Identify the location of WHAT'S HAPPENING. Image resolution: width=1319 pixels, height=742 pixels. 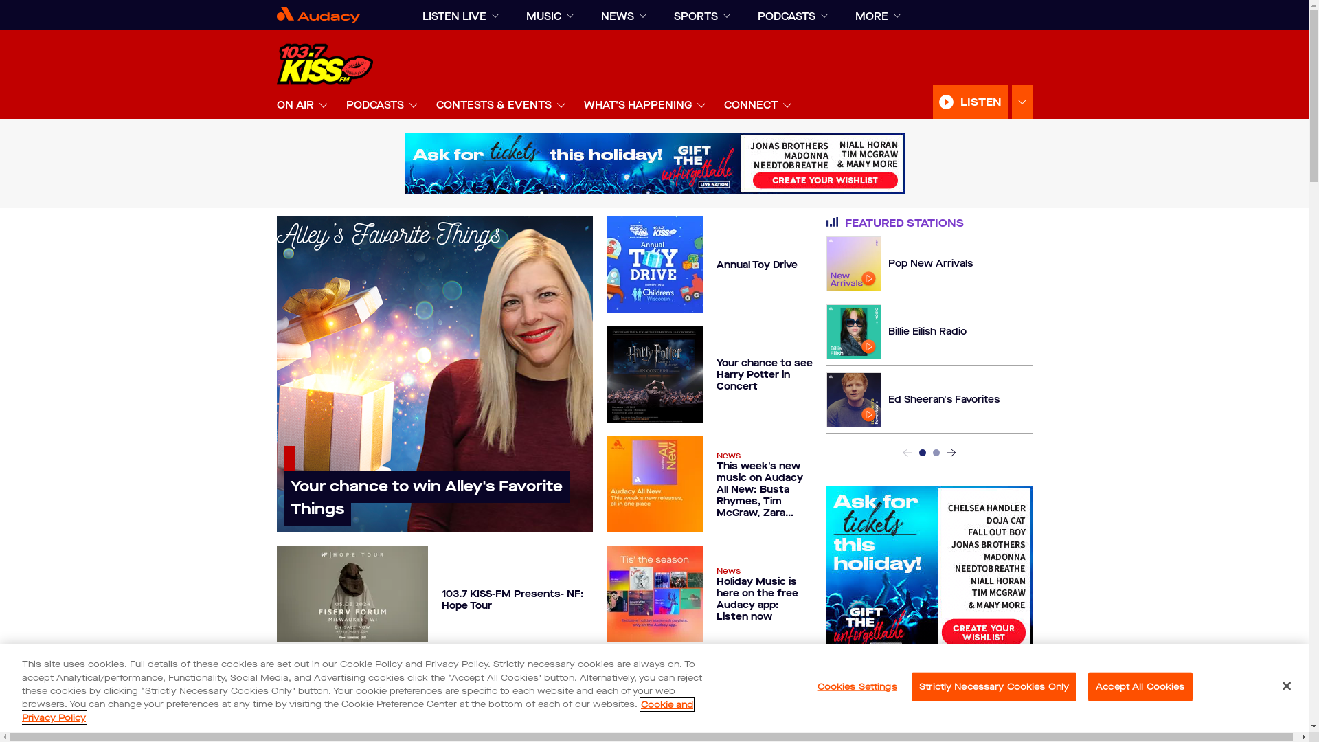
(638, 105).